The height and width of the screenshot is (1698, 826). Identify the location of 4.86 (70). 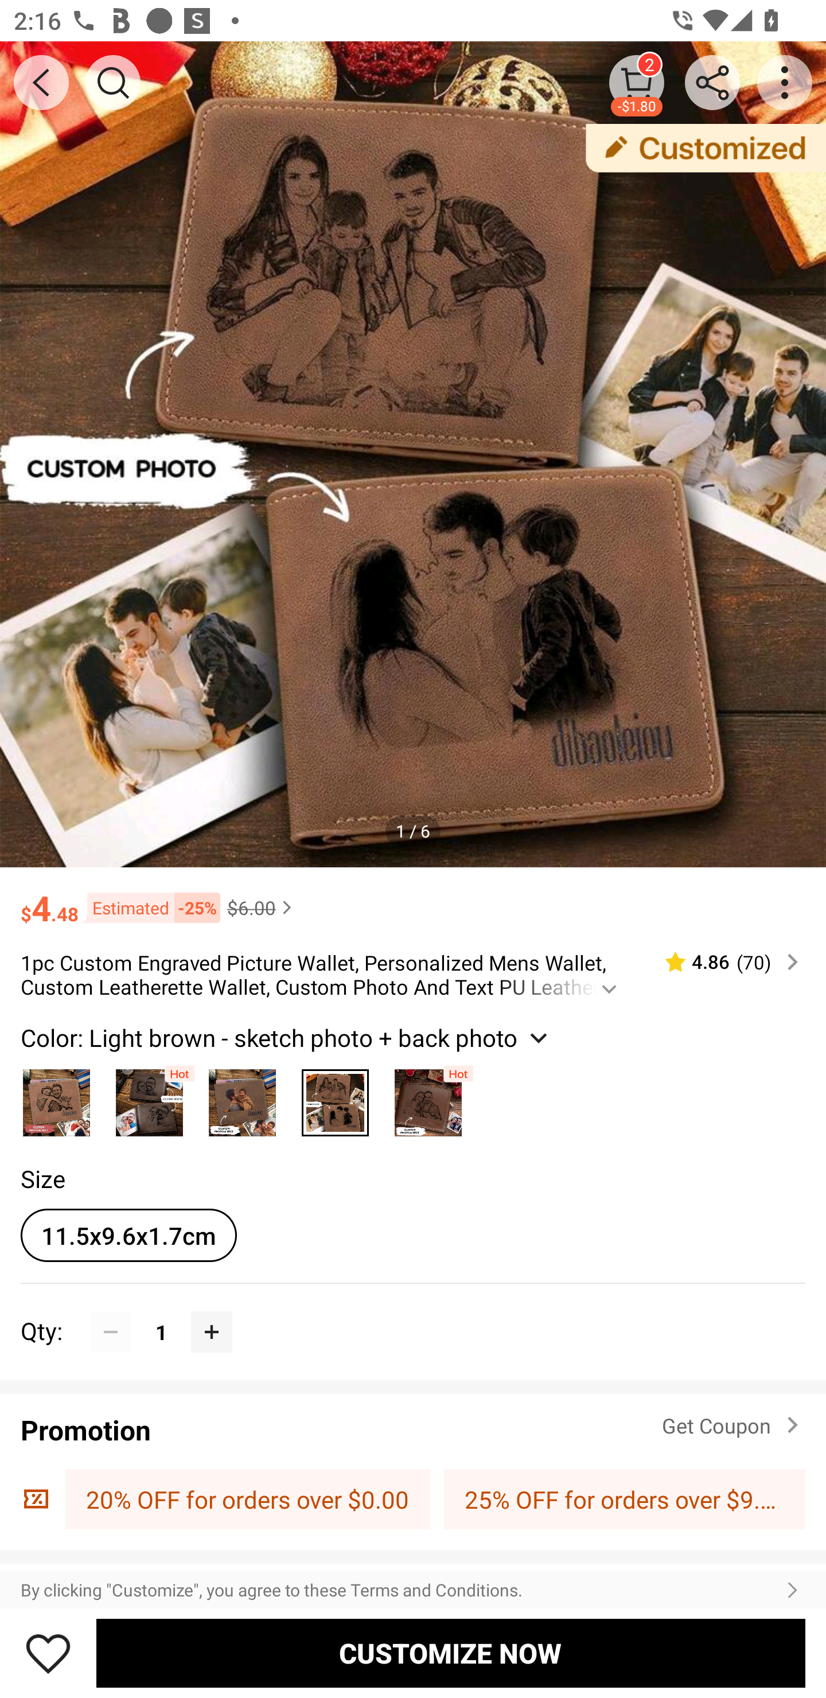
(723, 961).